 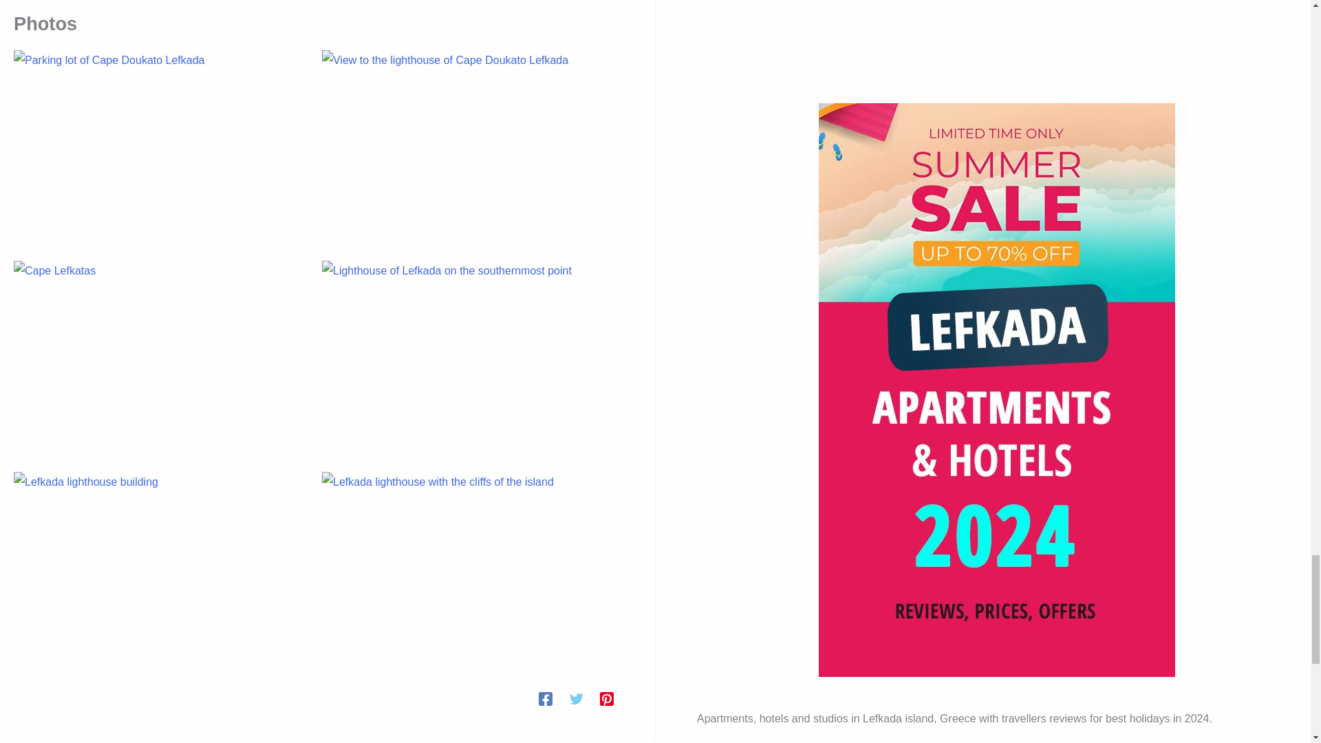 I want to click on Cape Doukato, Lefkada, so click(x=468, y=147).